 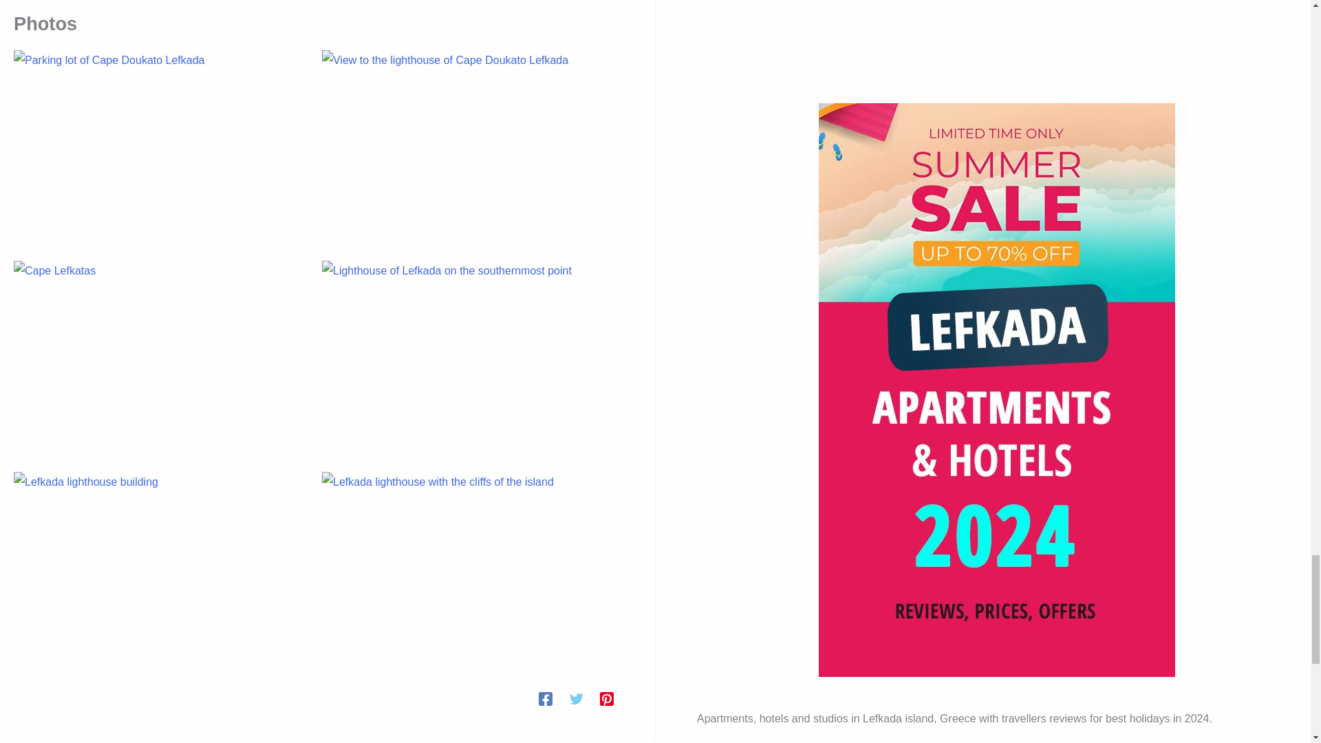 I want to click on Cape Doukato, Lefkada, so click(x=468, y=147).